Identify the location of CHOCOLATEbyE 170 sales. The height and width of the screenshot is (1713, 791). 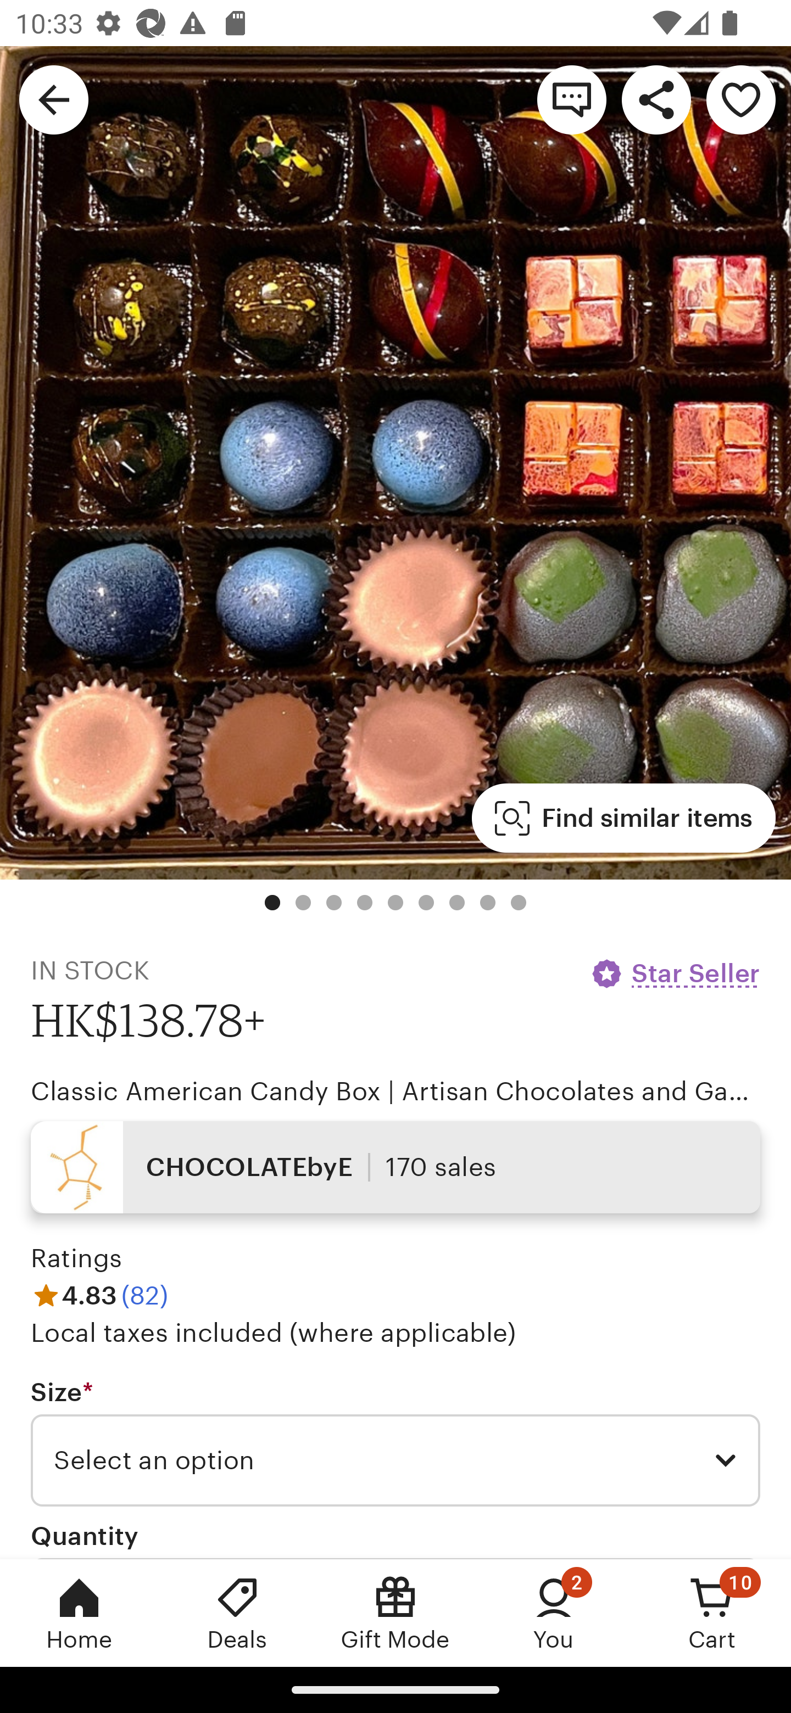
(396, 1166).